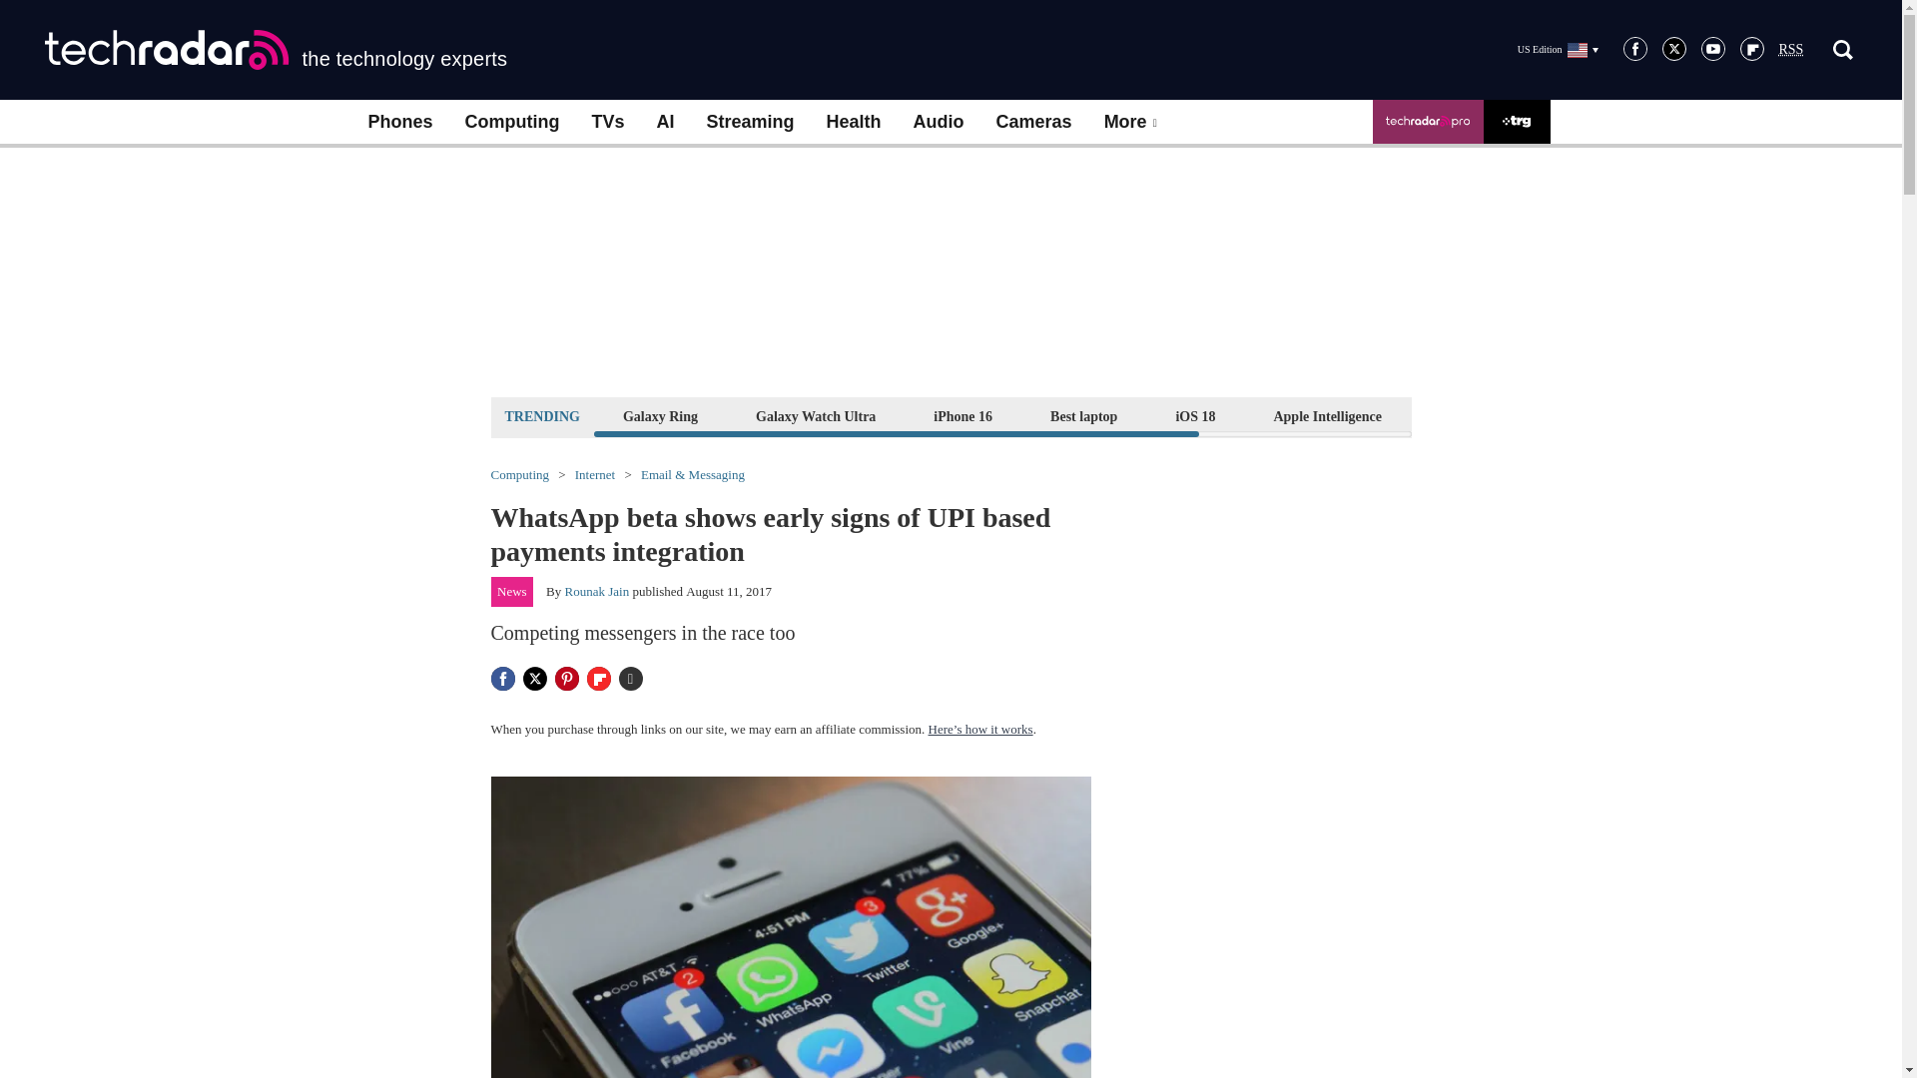 This screenshot has width=1917, height=1078. Describe the element at coordinates (1034, 122) in the screenshot. I see `Cameras` at that location.